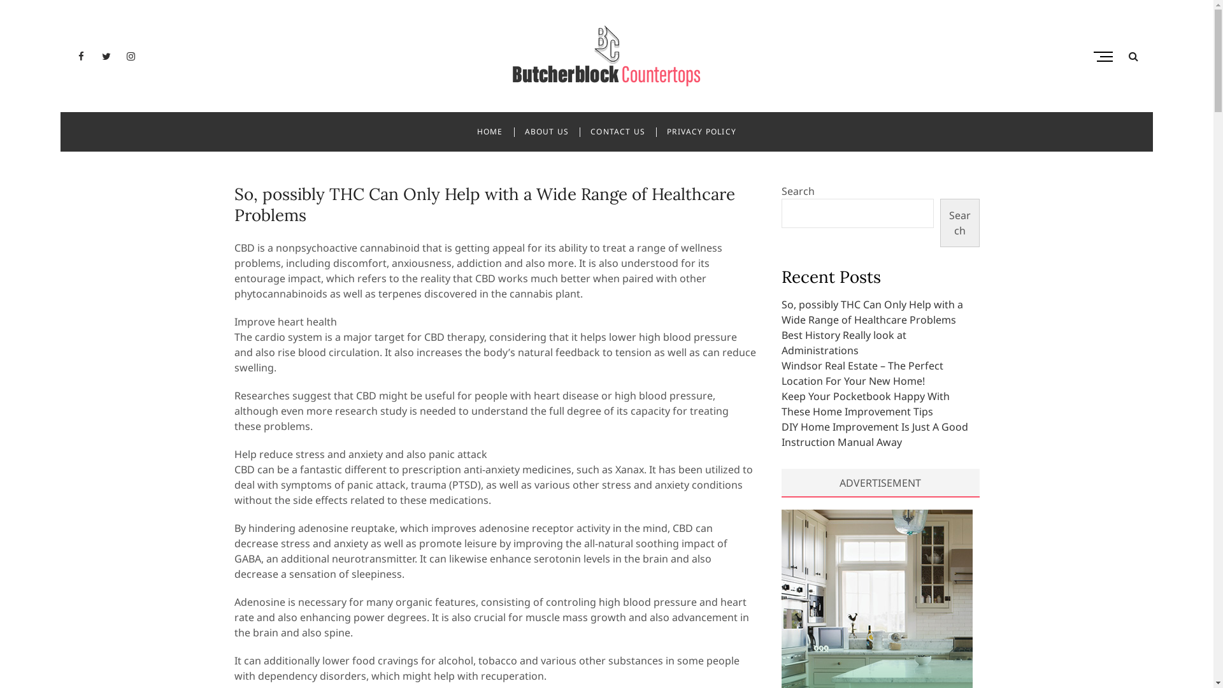 The image size is (1223, 688). Describe the element at coordinates (1106, 56) in the screenshot. I see `Menu Button` at that location.